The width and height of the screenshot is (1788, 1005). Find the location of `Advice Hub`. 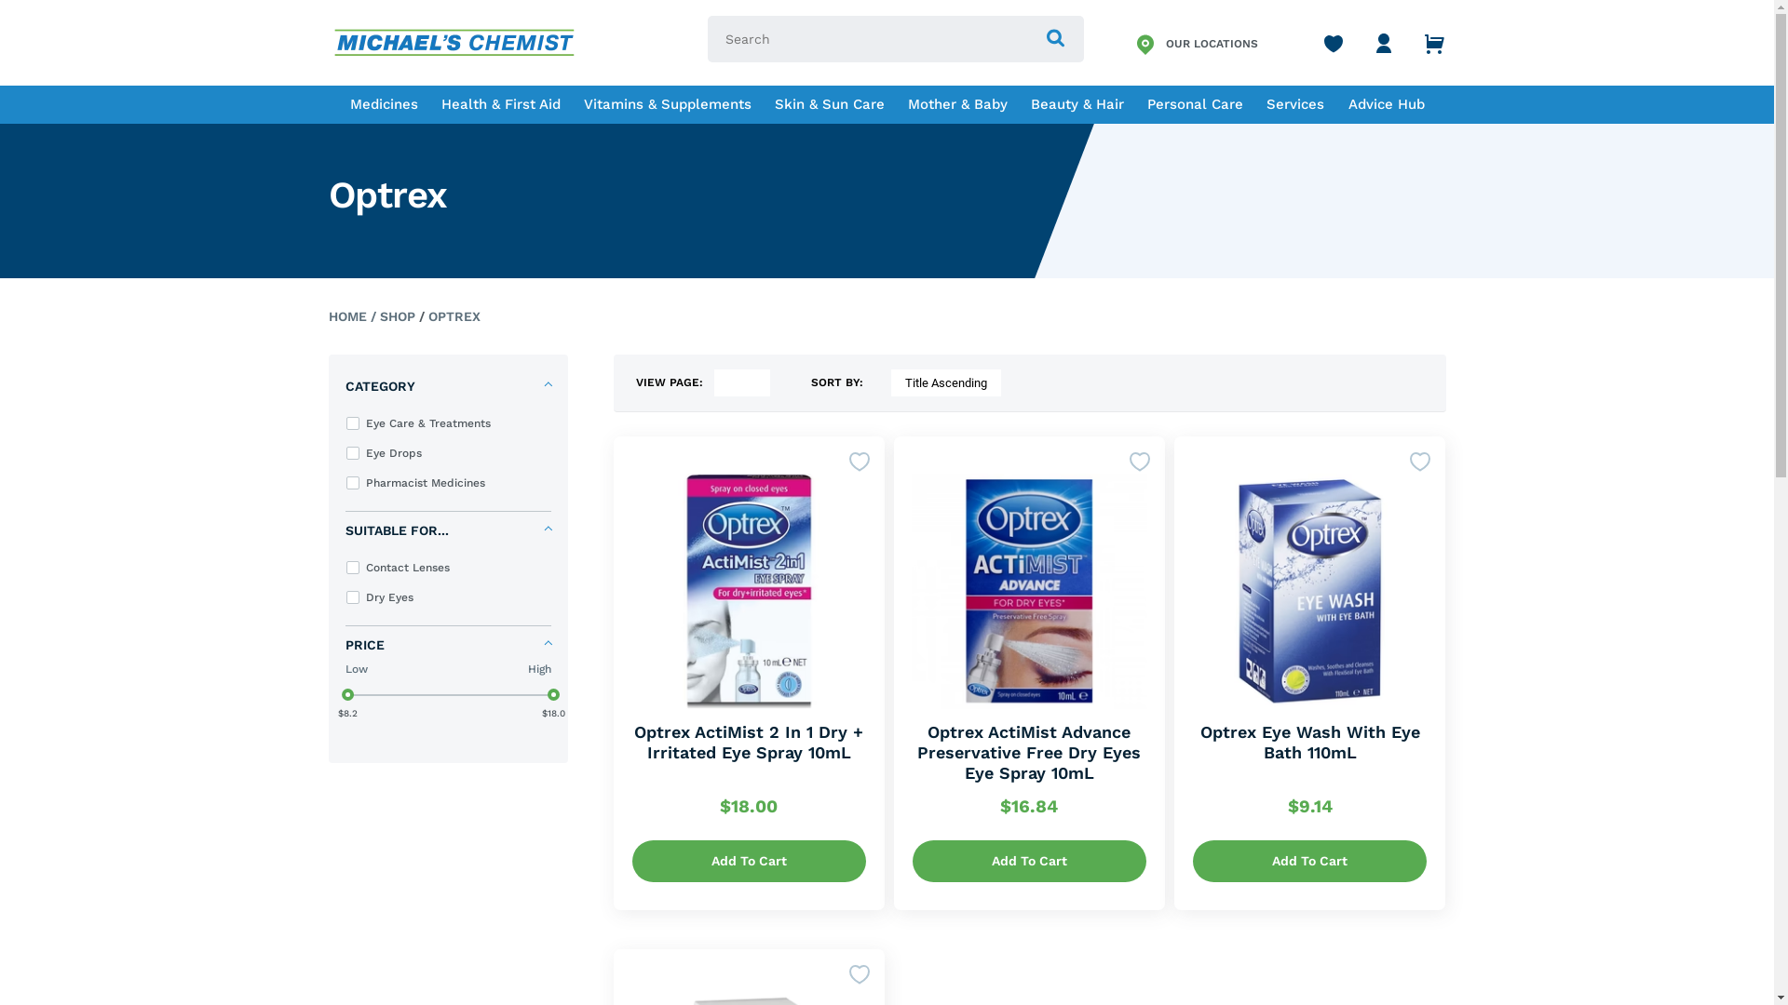

Advice Hub is located at coordinates (1387, 104).